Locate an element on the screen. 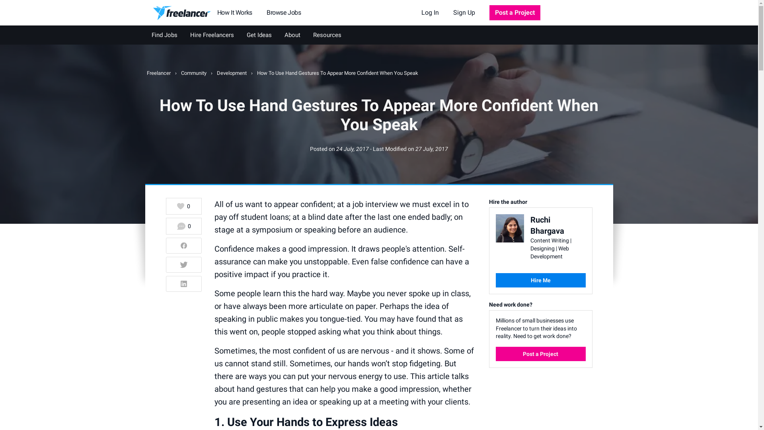  0 is located at coordinates (183, 226).